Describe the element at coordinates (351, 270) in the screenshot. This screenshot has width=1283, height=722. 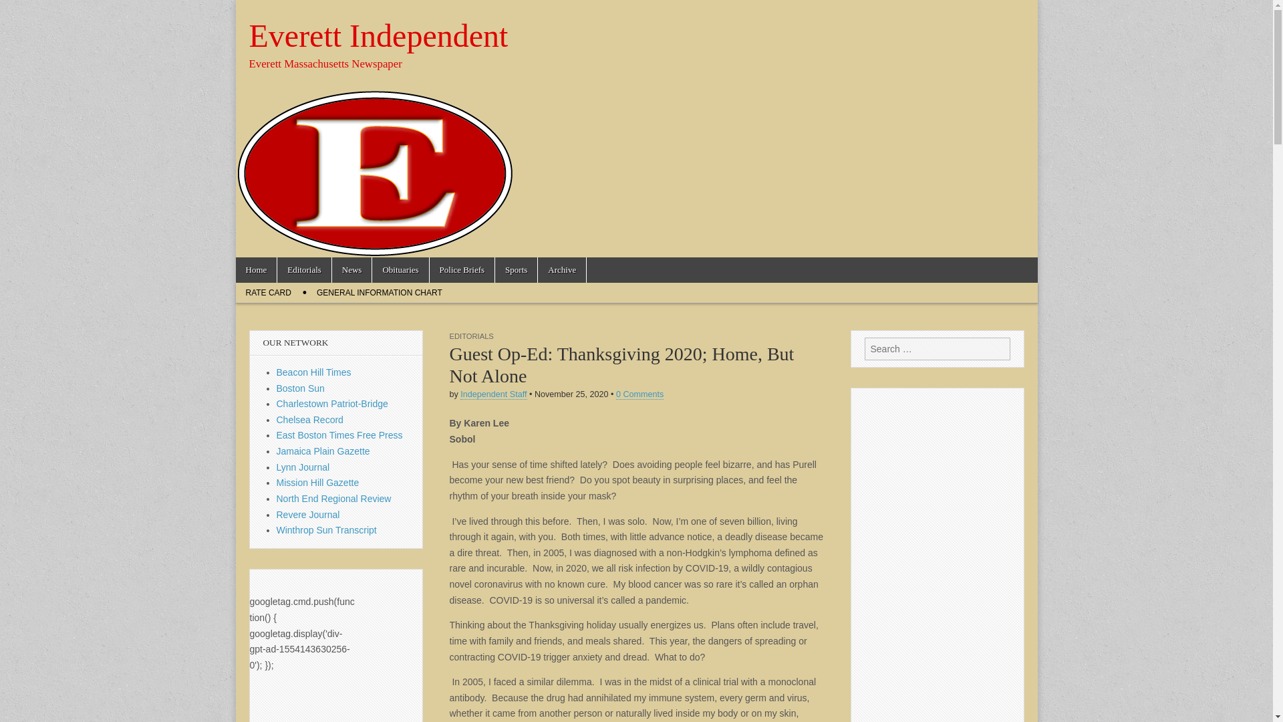
I see `News` at that location.